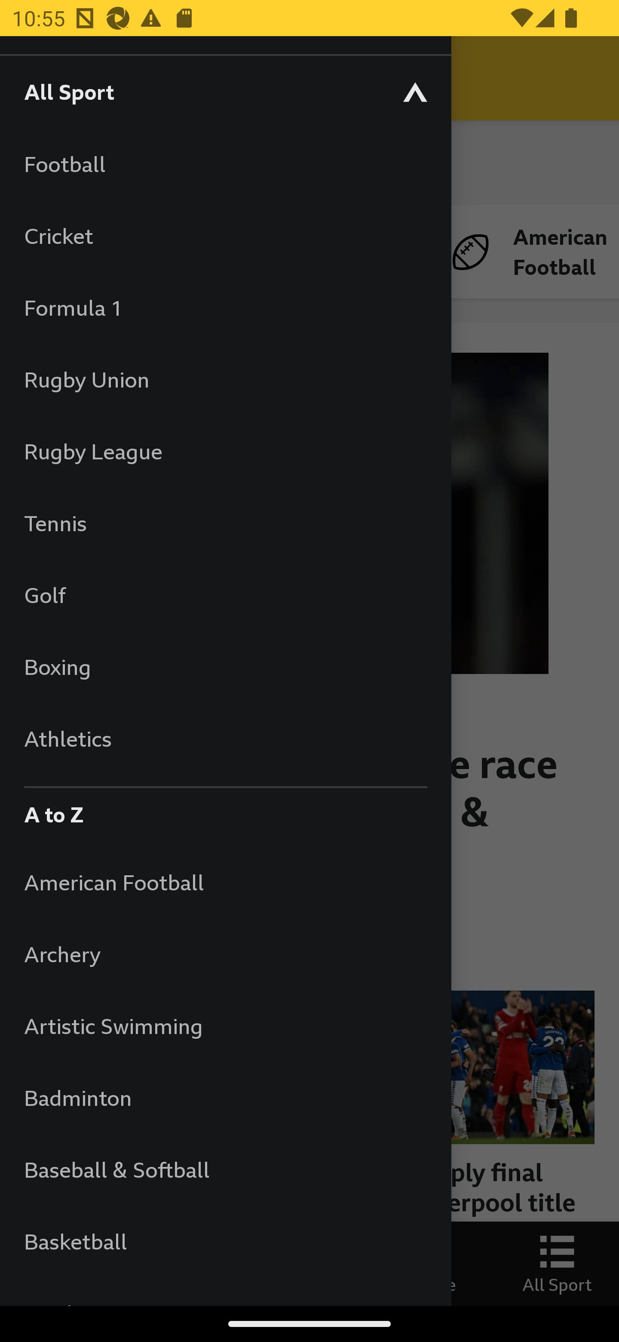 The height and width of the screenshot is (1342, 619). I want to click on Basketball, so click(225, 1241).